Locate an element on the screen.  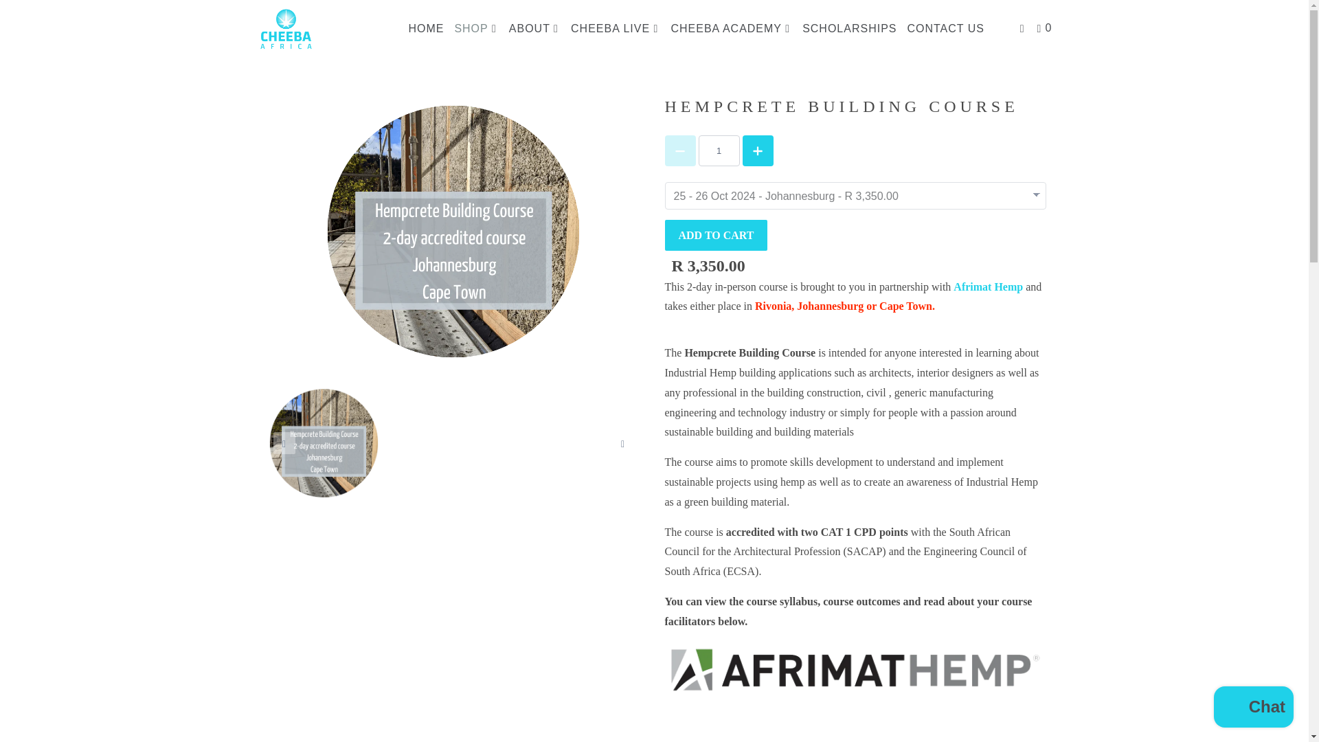
Hempcrete Building Course in partnership with Afrimat Hemp is located at coordinates (989, 286).